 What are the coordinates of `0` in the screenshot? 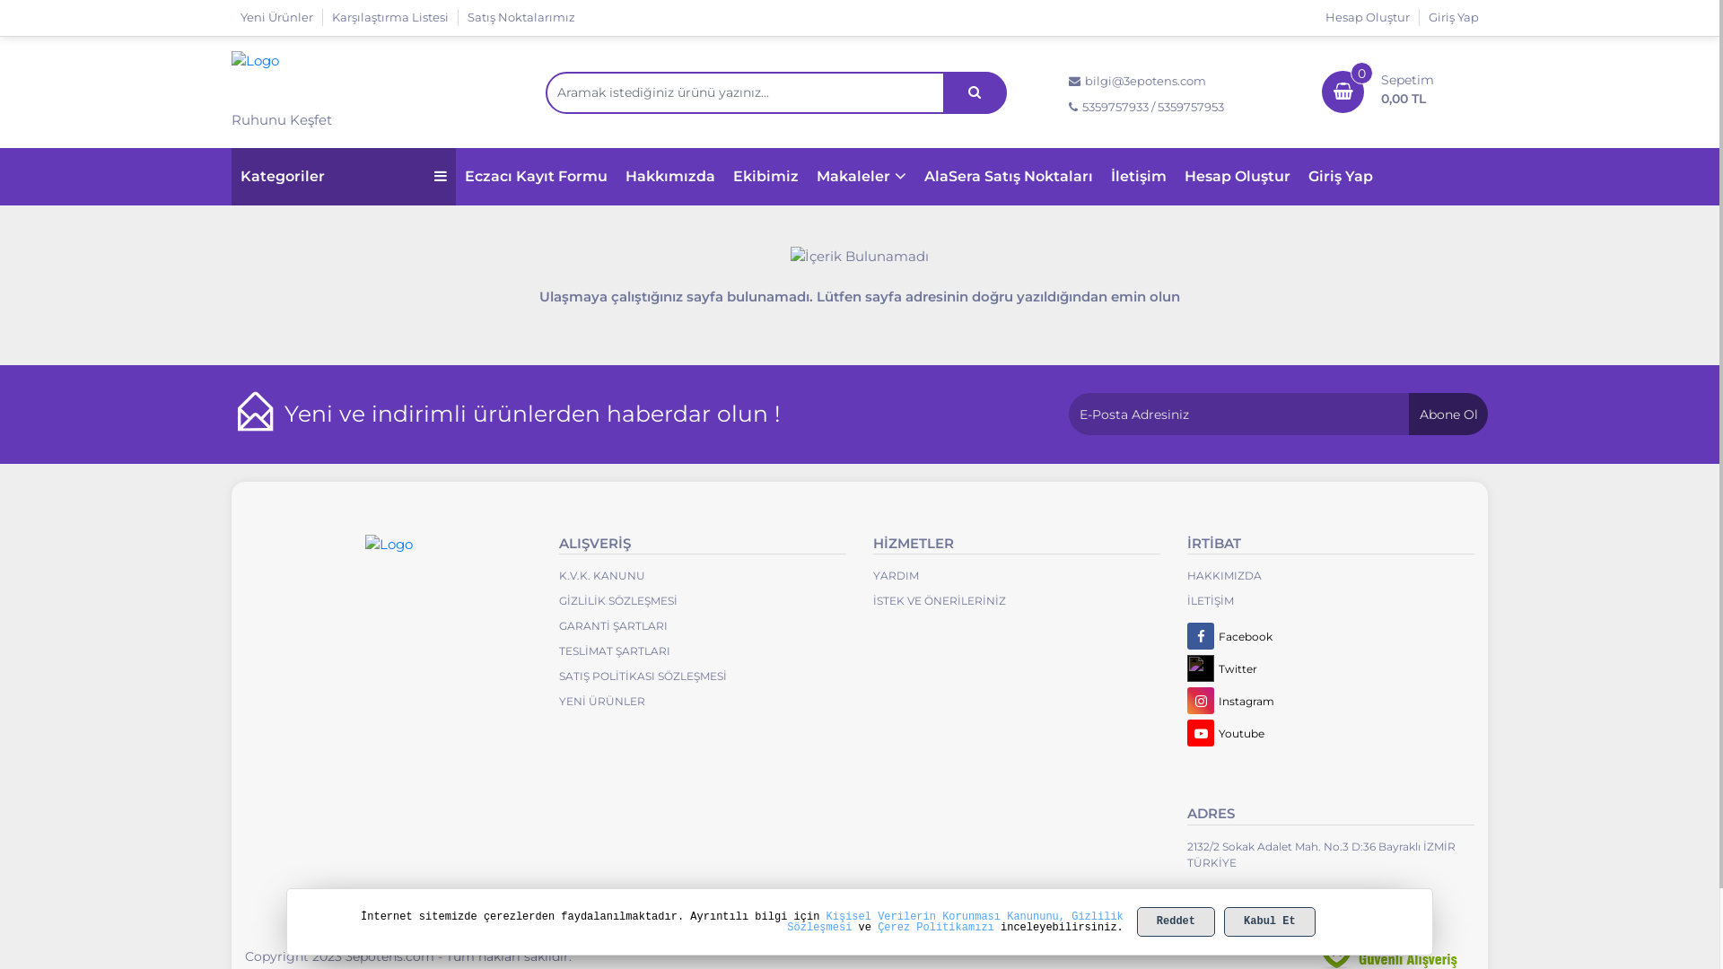 It's located at (1351, 83).